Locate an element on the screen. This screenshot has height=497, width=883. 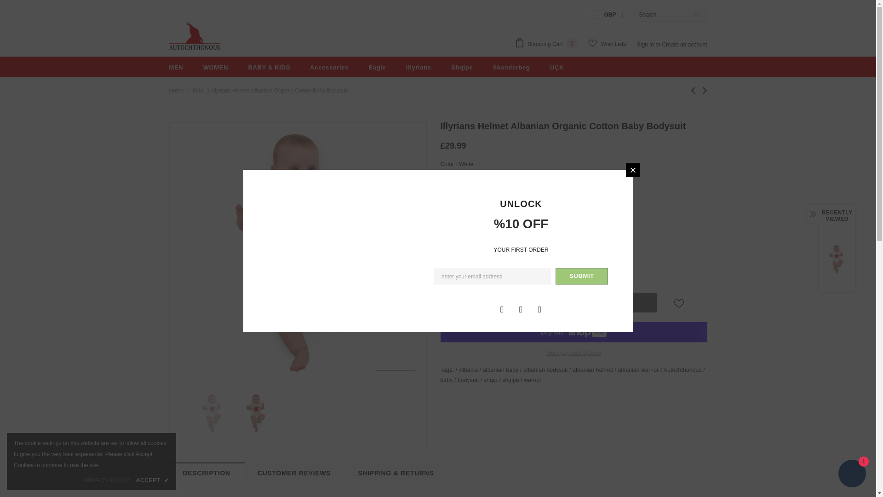
Add to cart is located at coordinates (549, 303).